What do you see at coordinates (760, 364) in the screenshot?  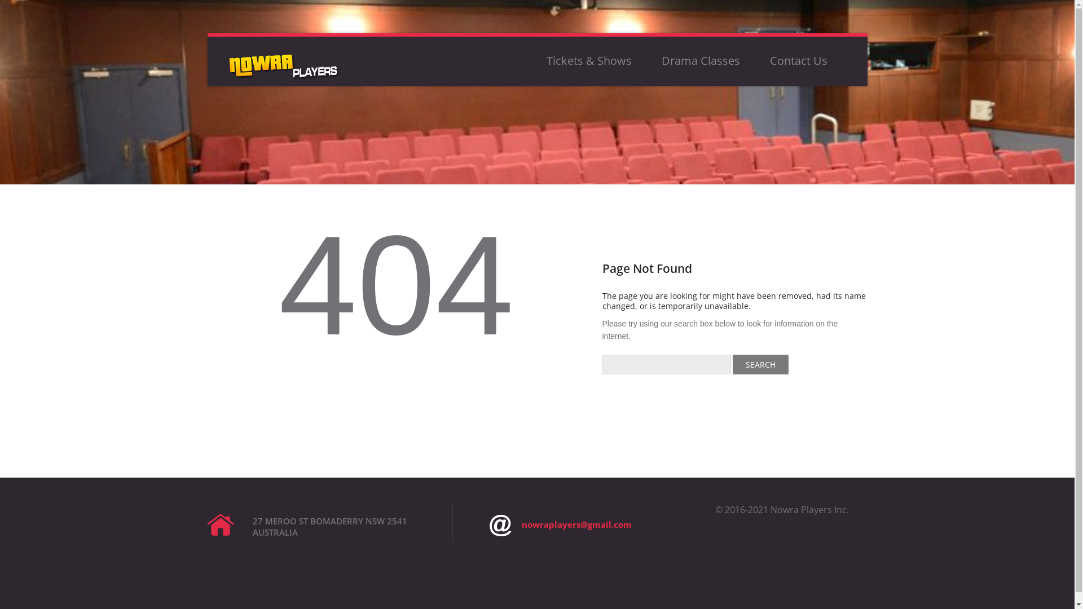 I see `search` at bounding box center [760, 364].